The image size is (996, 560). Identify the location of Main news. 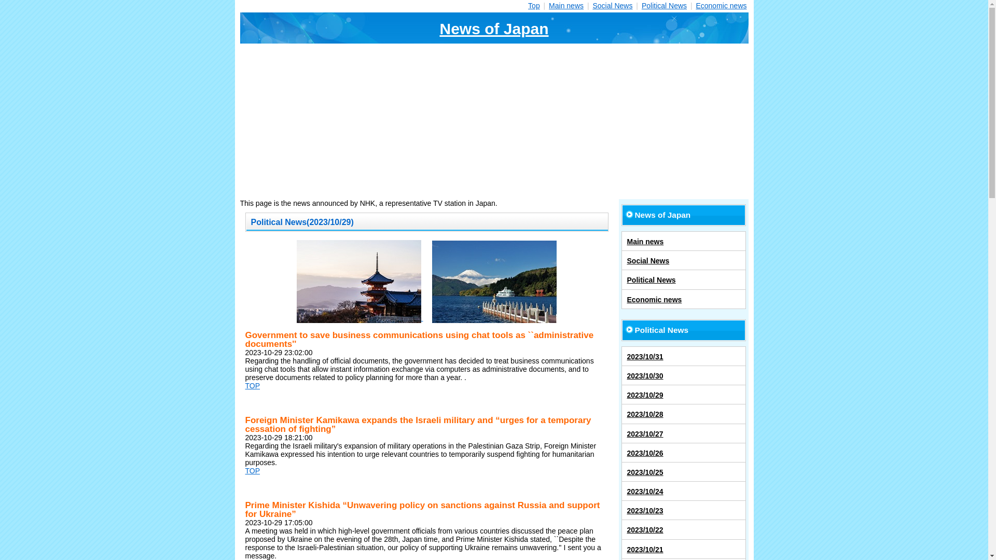
(683, 241).